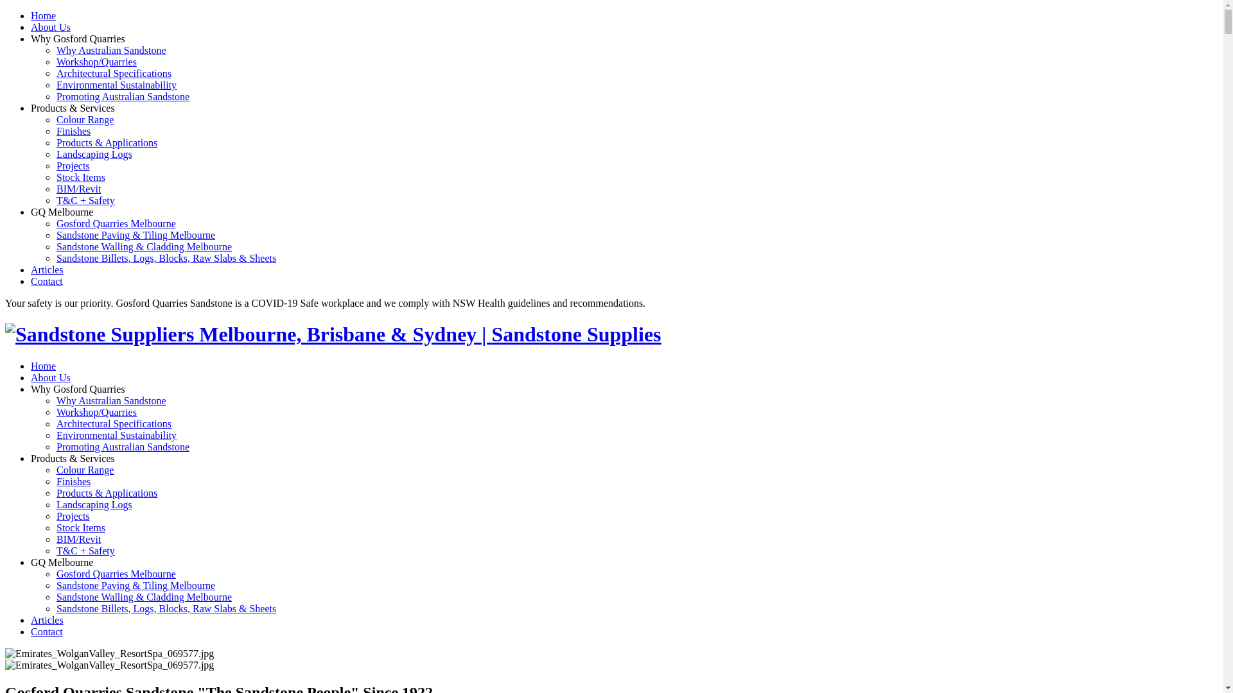 This screenshot has height=693, width=1233. I want to click on Why Australian Sandstone, so click(112, 50).